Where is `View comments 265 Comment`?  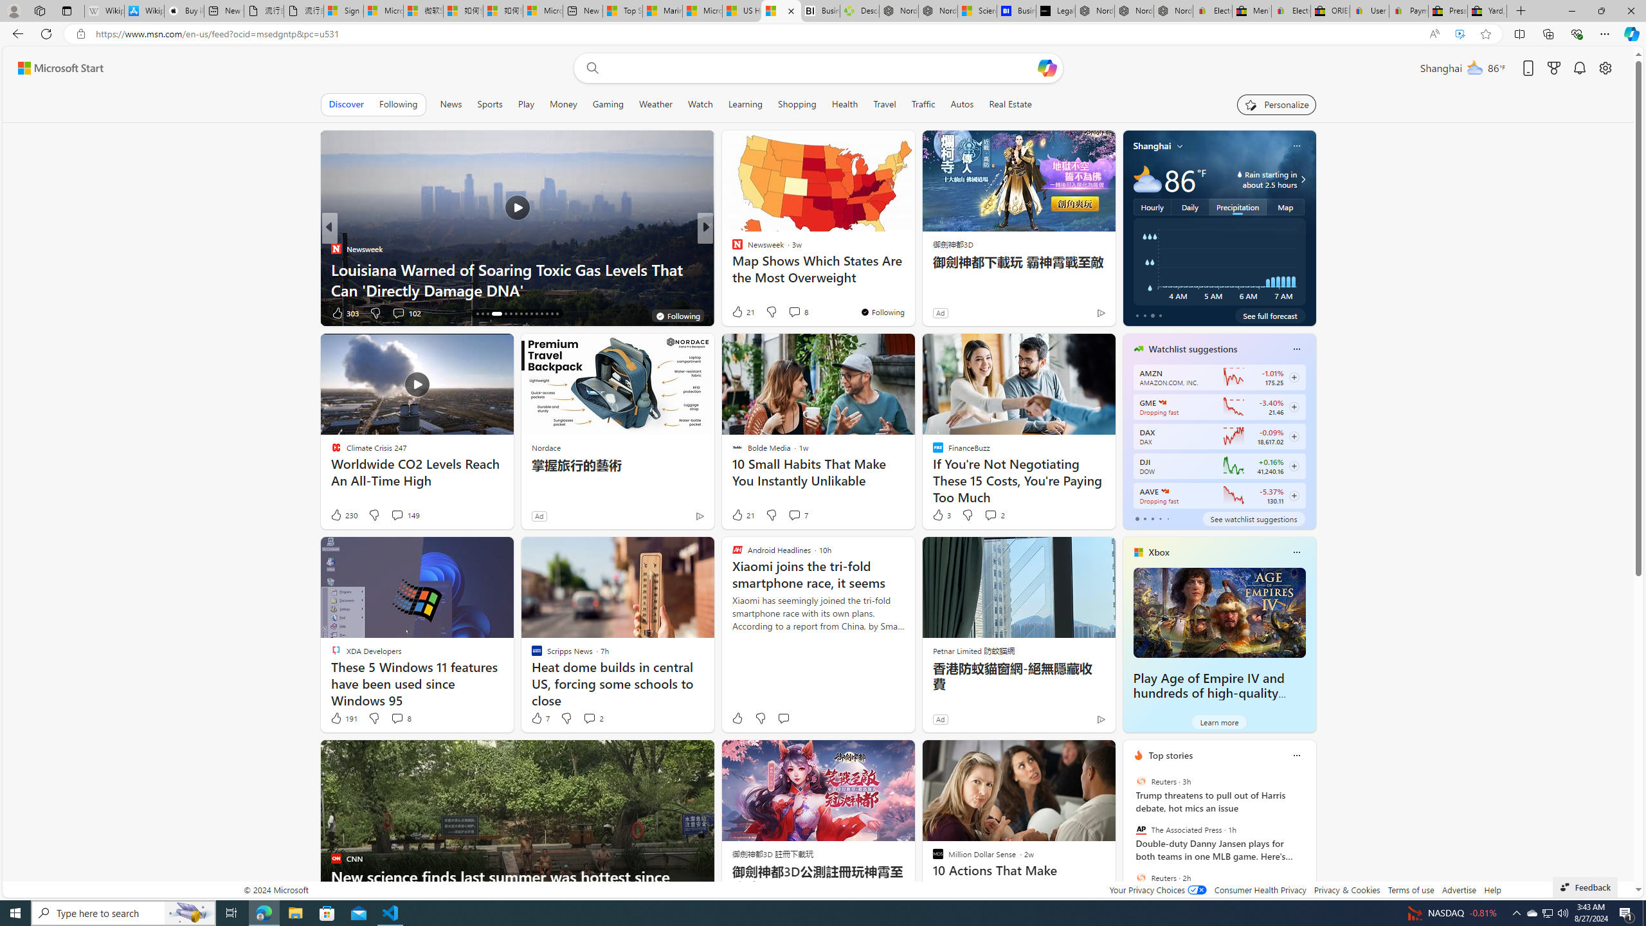
View comments 265 Comment is located at coordinates (802, 313).